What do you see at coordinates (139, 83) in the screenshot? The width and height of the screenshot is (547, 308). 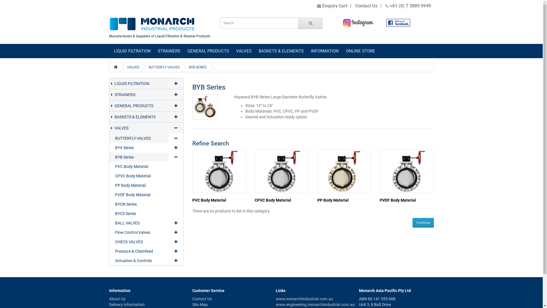 I see `LIQUID FILTRATION` at bounding box center [139, 83].